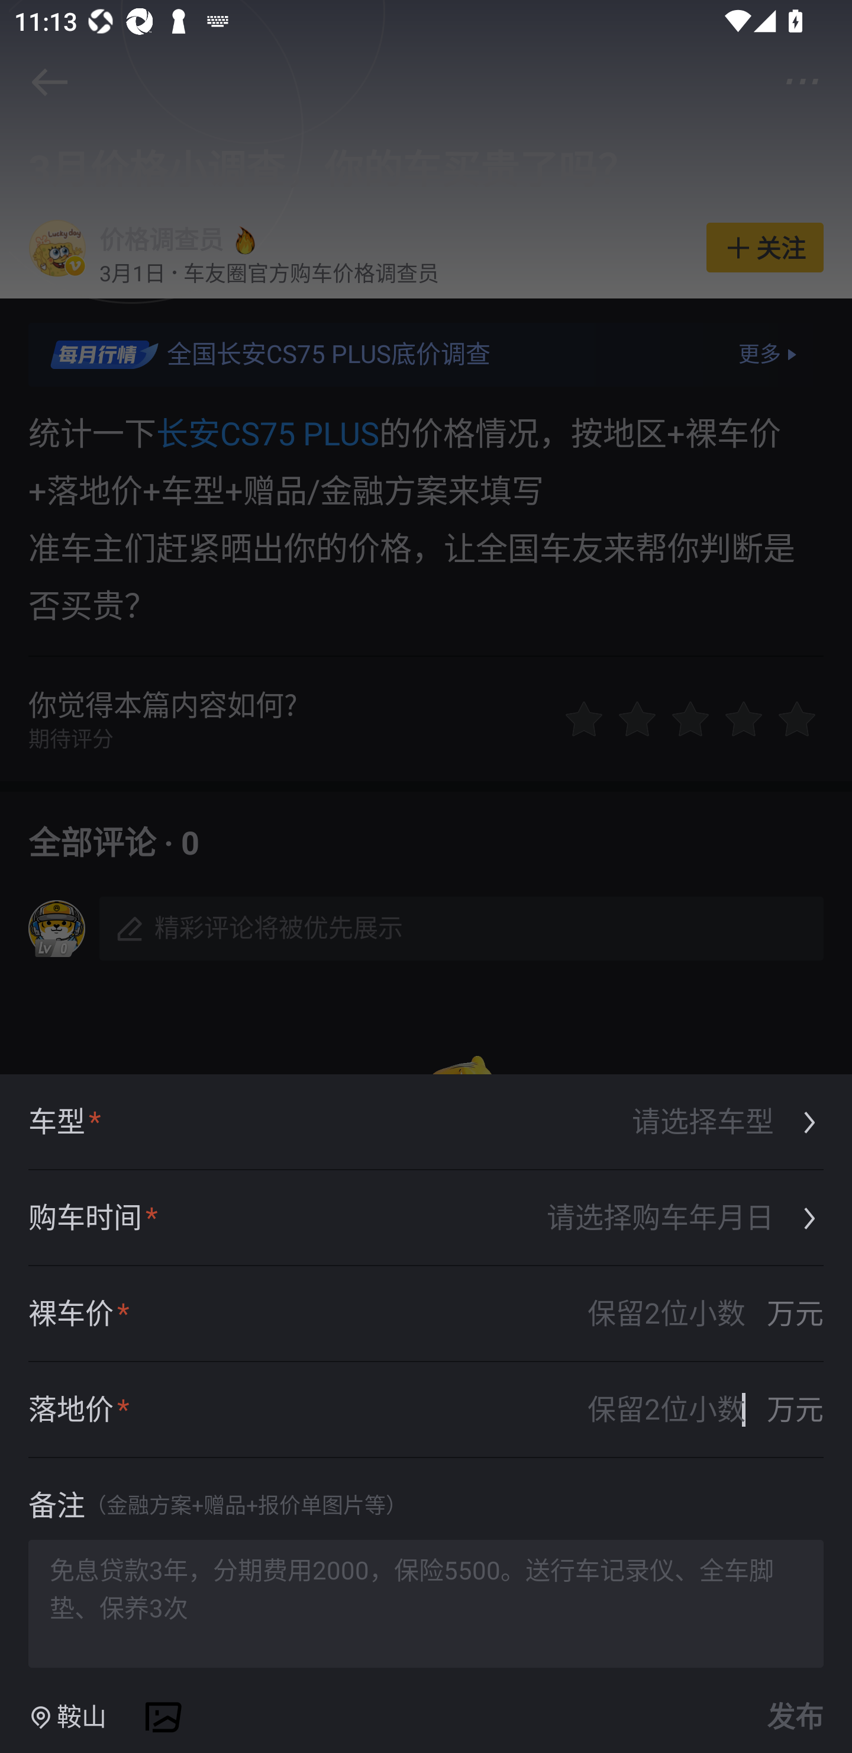  I want to click on 免息贷款3年，分期费用2000，保险5500。送行车记录仪、全车脚垫、保养3次, so click(426, 1603).